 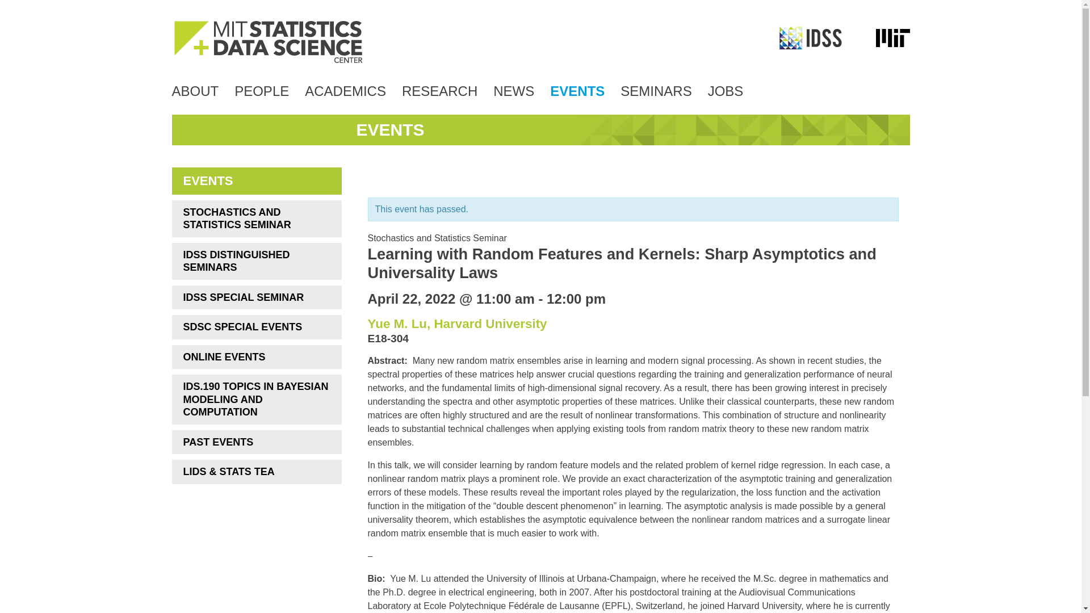 What do you see at coordinates (195, 91) in the screenshot?
I see `ABOUT` at bounding box center [195, 91].